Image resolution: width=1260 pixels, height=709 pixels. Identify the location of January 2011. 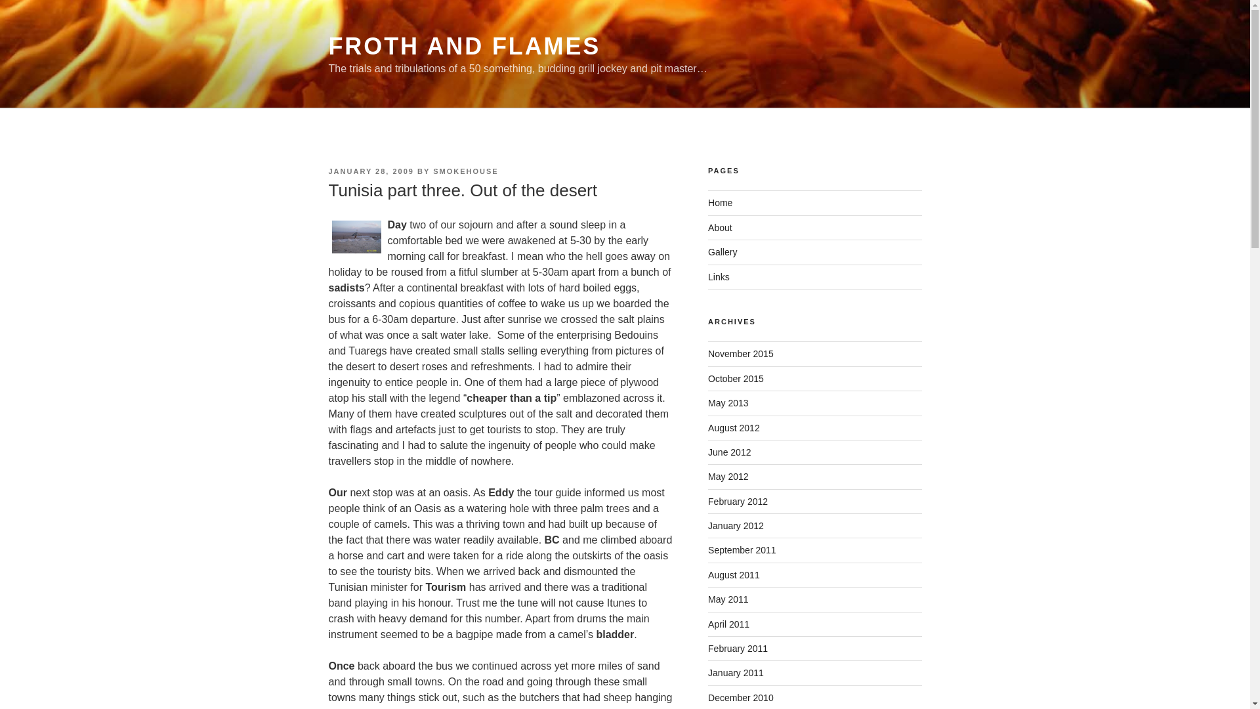
(736, 672).